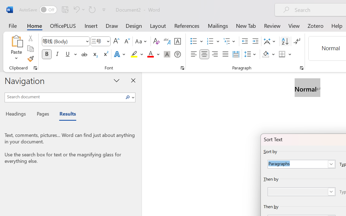 The width and height of the screenshot is (346, 216). I want to click on Font Color, so click(153, 54).